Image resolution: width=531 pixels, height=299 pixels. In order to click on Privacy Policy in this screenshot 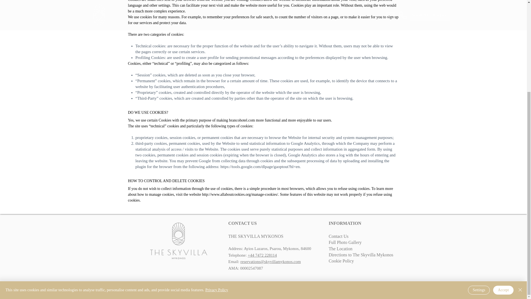, I will do `click(217, 161)`.